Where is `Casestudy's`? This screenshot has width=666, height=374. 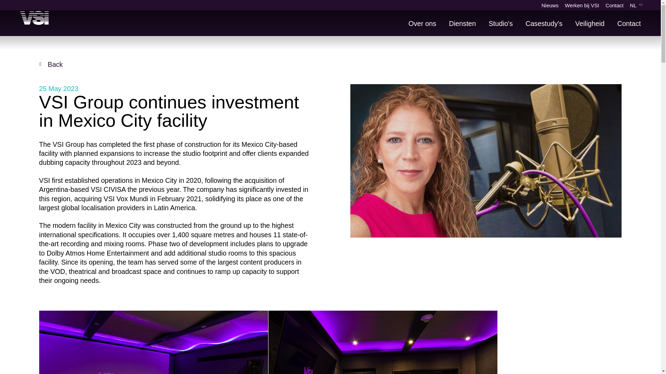 Casestudy's is located at coordinates (544, 24).